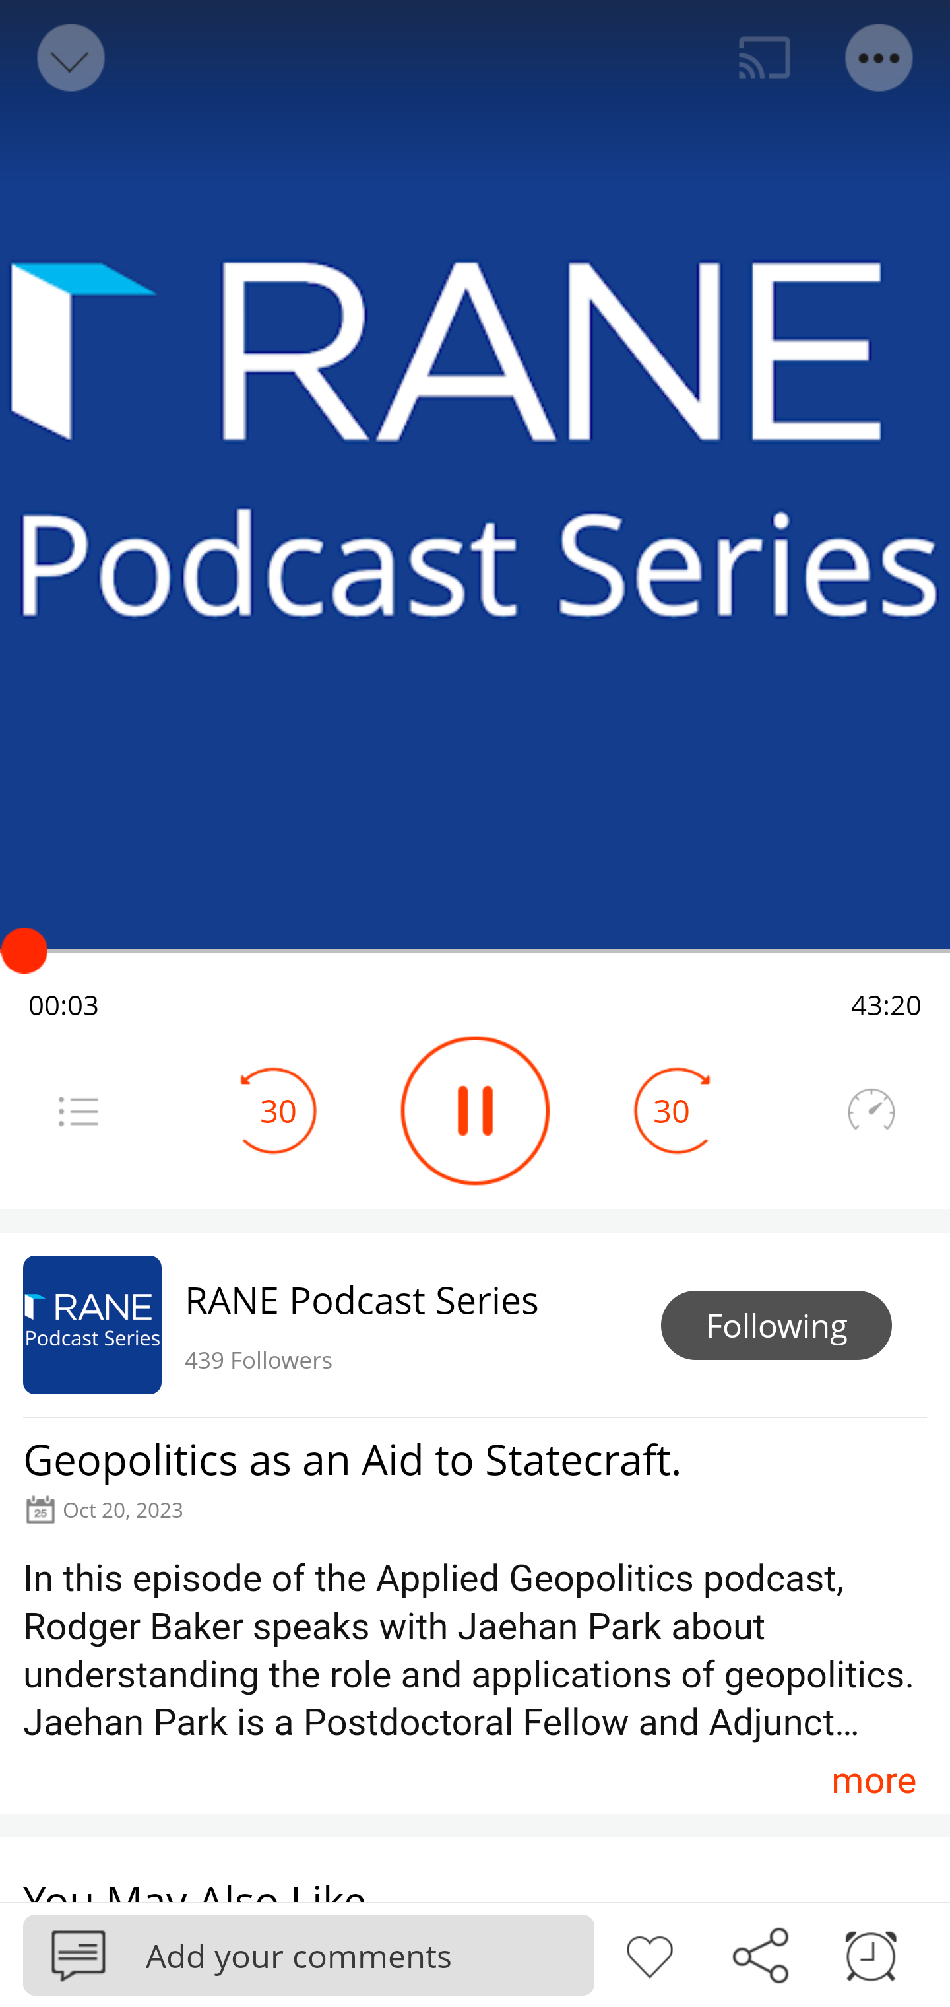 The width and height of the screenshot is (950, 2007). What do you see at coordinates (309, 1954) in the screenshot?
I see `Podbean Add your comments` at bounding box center [309, 1954].